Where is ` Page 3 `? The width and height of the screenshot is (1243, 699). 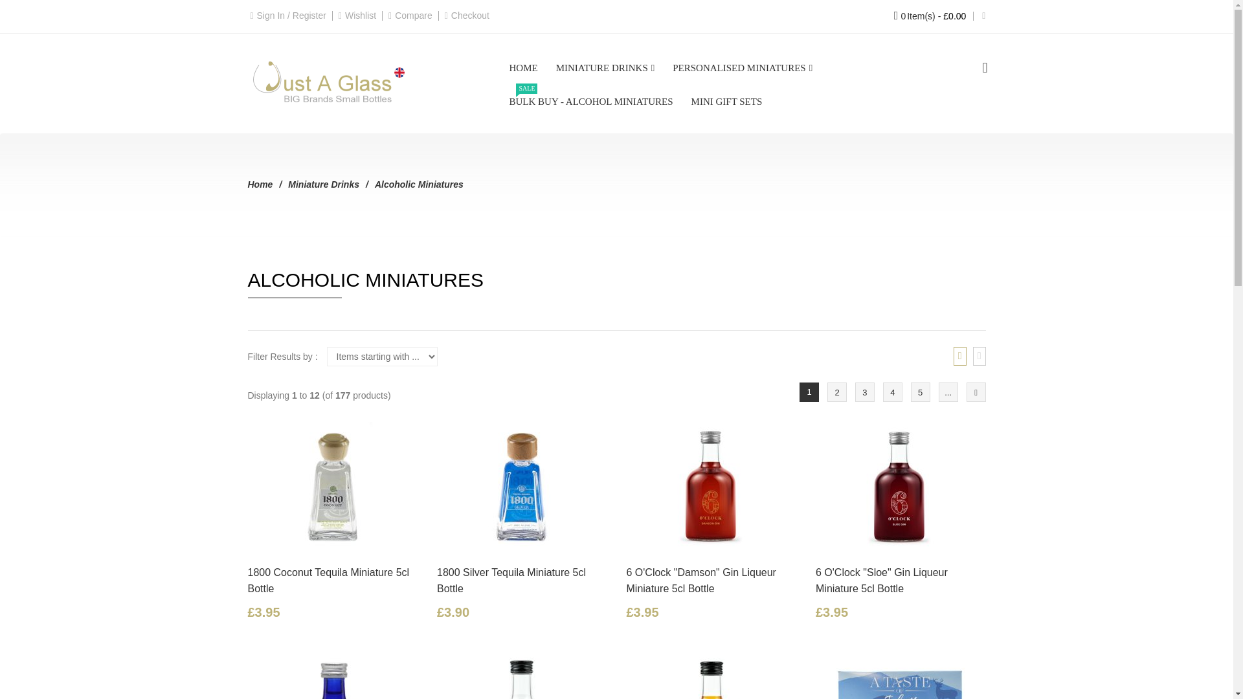
 Page 3  is located at coordinates (865, 392).